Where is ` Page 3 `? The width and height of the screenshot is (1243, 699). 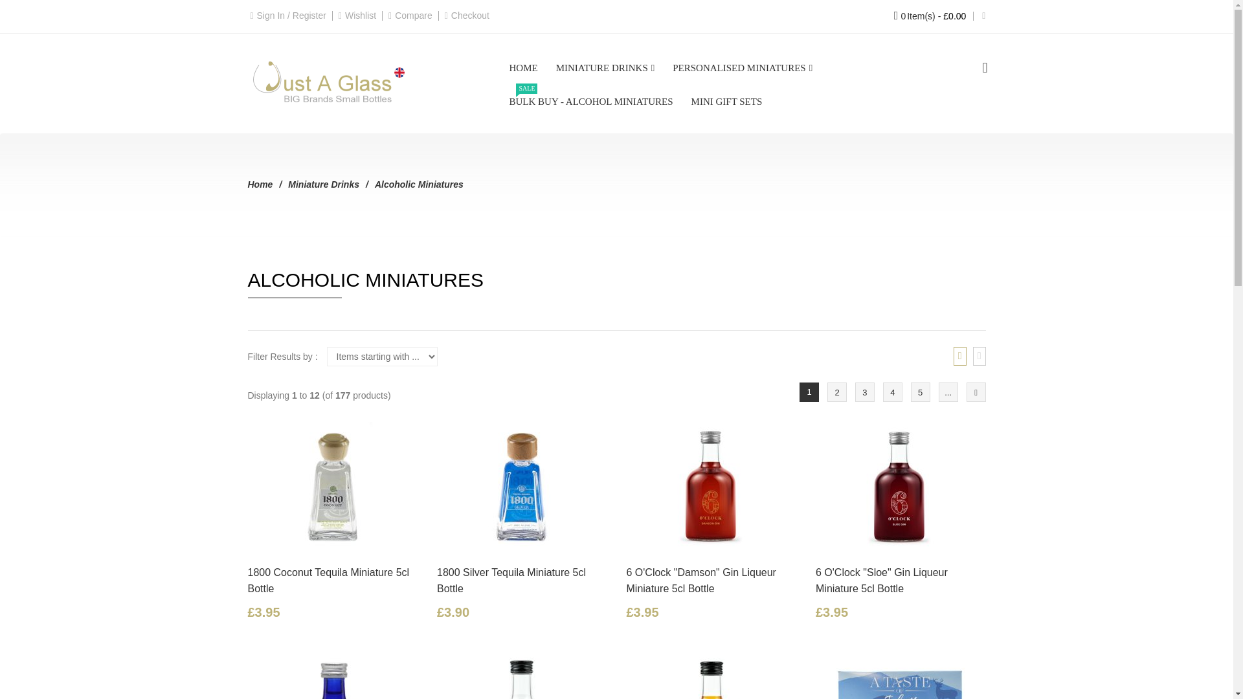
 Page 3  is located at coordinates (865, 392).